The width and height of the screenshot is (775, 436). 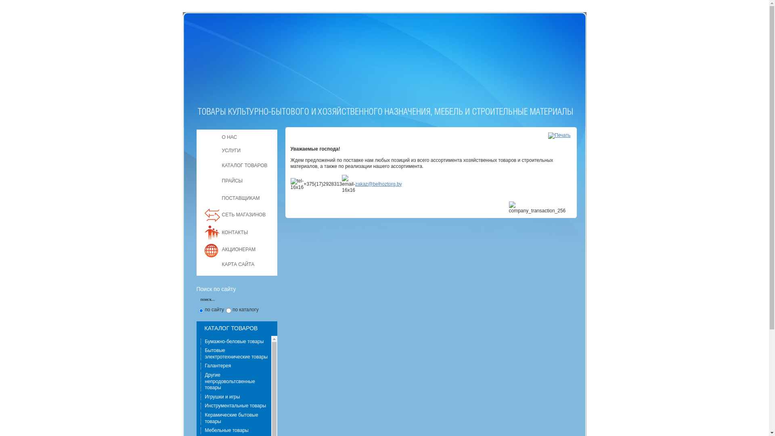 What do you see at coordinates (379, 184) in the screenshot?
I see `zakaz@belhoztorg.by` at bounding box center [379, 184].